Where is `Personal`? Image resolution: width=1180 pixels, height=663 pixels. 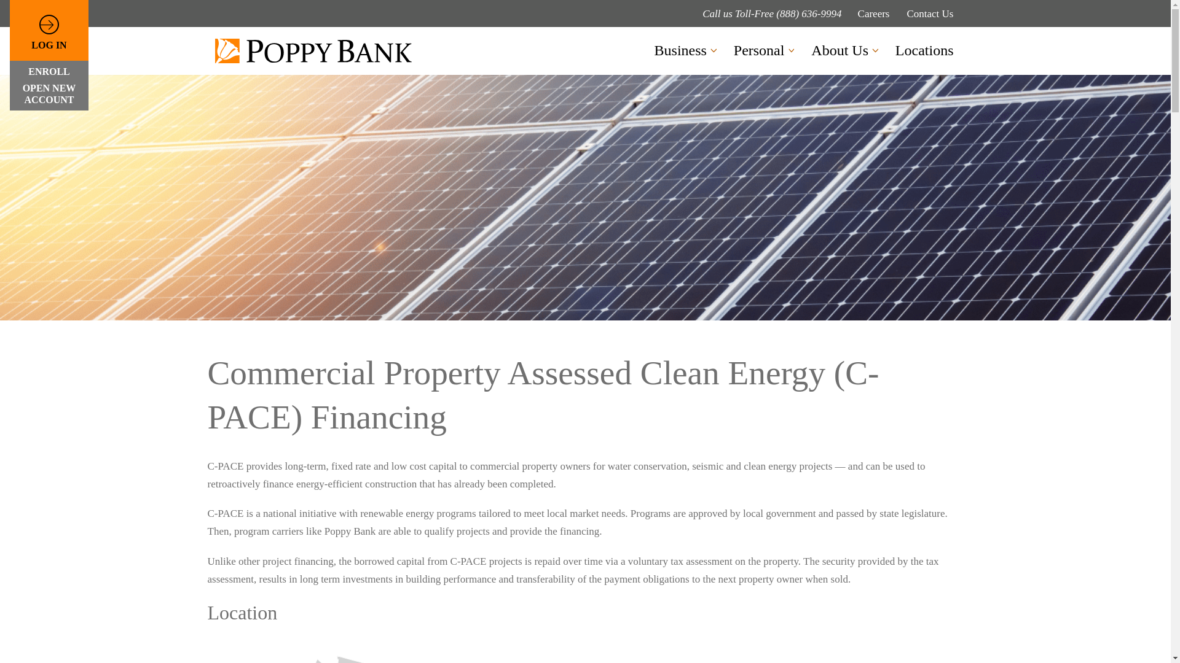 Personal is located at coordinates (760, 51).